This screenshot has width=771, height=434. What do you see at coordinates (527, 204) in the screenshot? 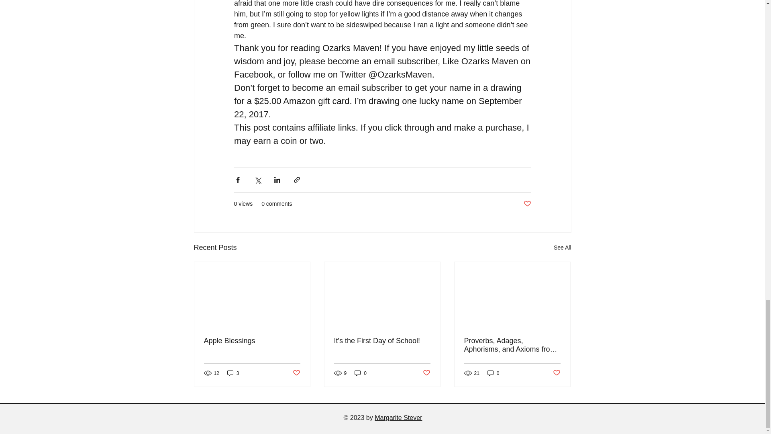
I see `Post not marked as liked` at bounding box center [527, 204].